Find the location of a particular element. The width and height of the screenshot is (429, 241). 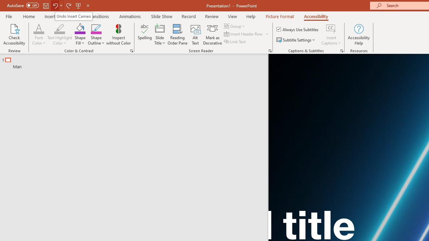

Inspect without Color is located at coordinates (118, 34).